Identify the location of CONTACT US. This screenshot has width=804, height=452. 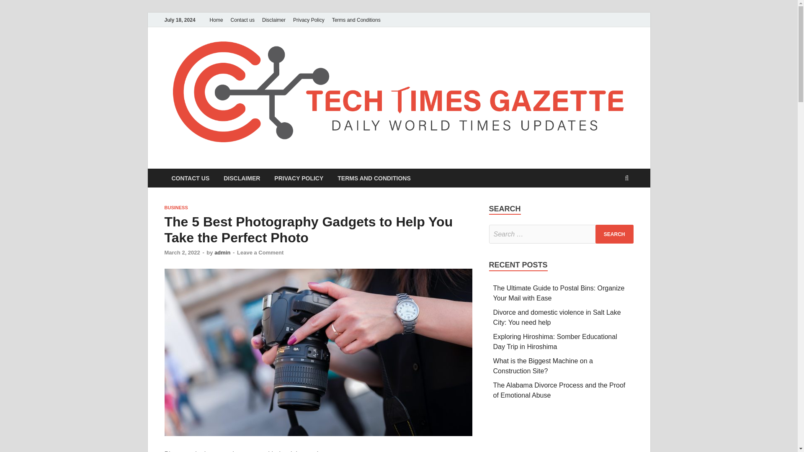
(190, 178).